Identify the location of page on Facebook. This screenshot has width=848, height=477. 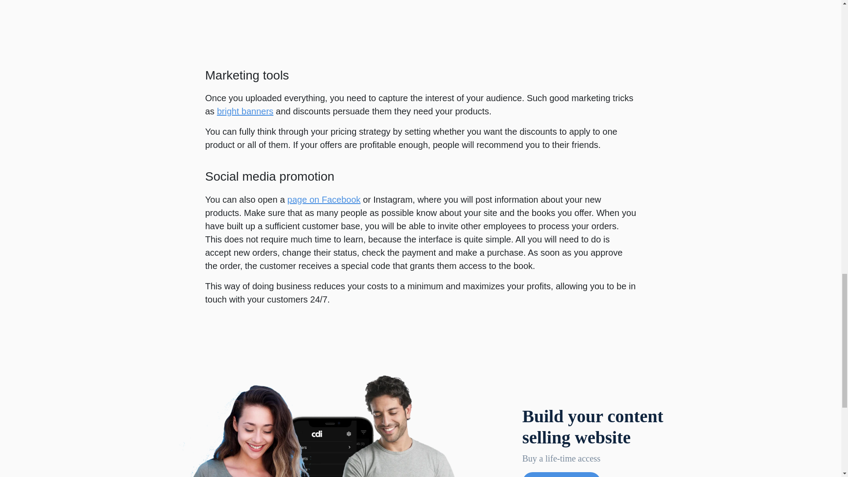
(324, 200).